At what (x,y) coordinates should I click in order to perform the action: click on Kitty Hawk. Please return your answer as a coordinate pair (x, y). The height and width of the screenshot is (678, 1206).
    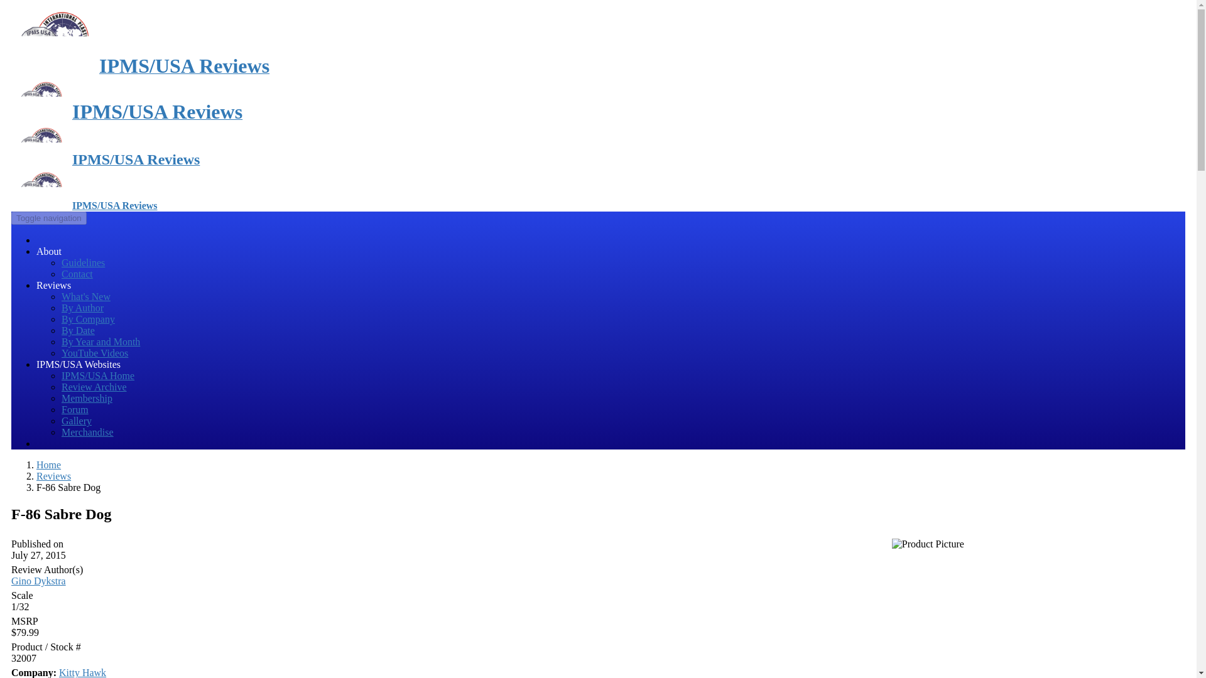
    Looking at the image, I should click on (82, 672).